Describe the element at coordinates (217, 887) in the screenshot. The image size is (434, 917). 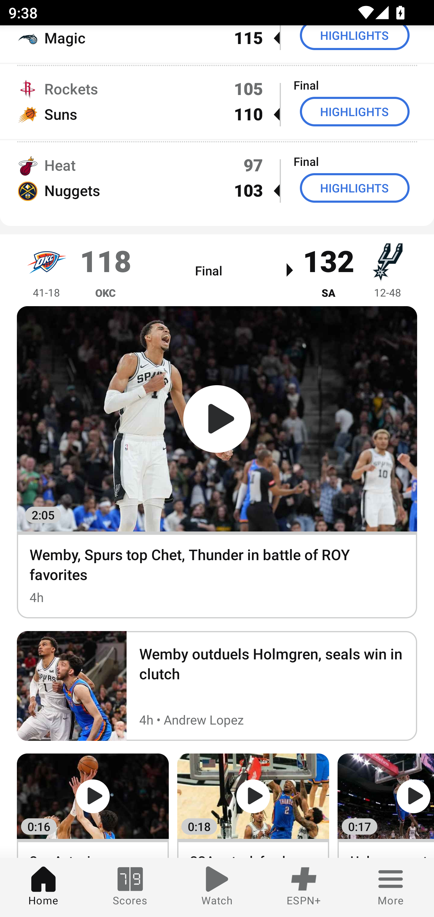
I see `Watch` at that location.